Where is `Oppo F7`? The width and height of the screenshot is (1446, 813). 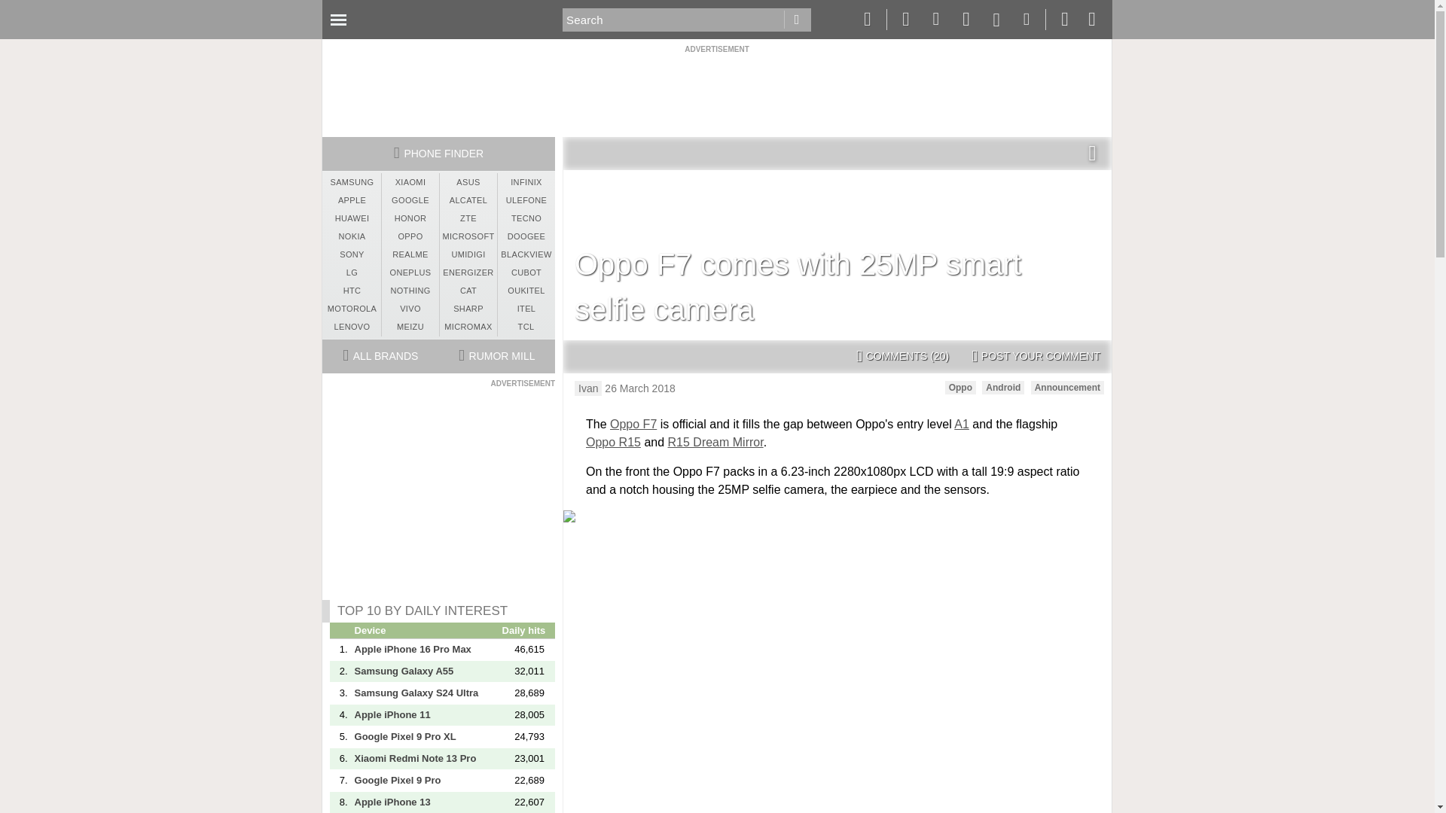 Oppo F7 is located at coordinates (633, 425).